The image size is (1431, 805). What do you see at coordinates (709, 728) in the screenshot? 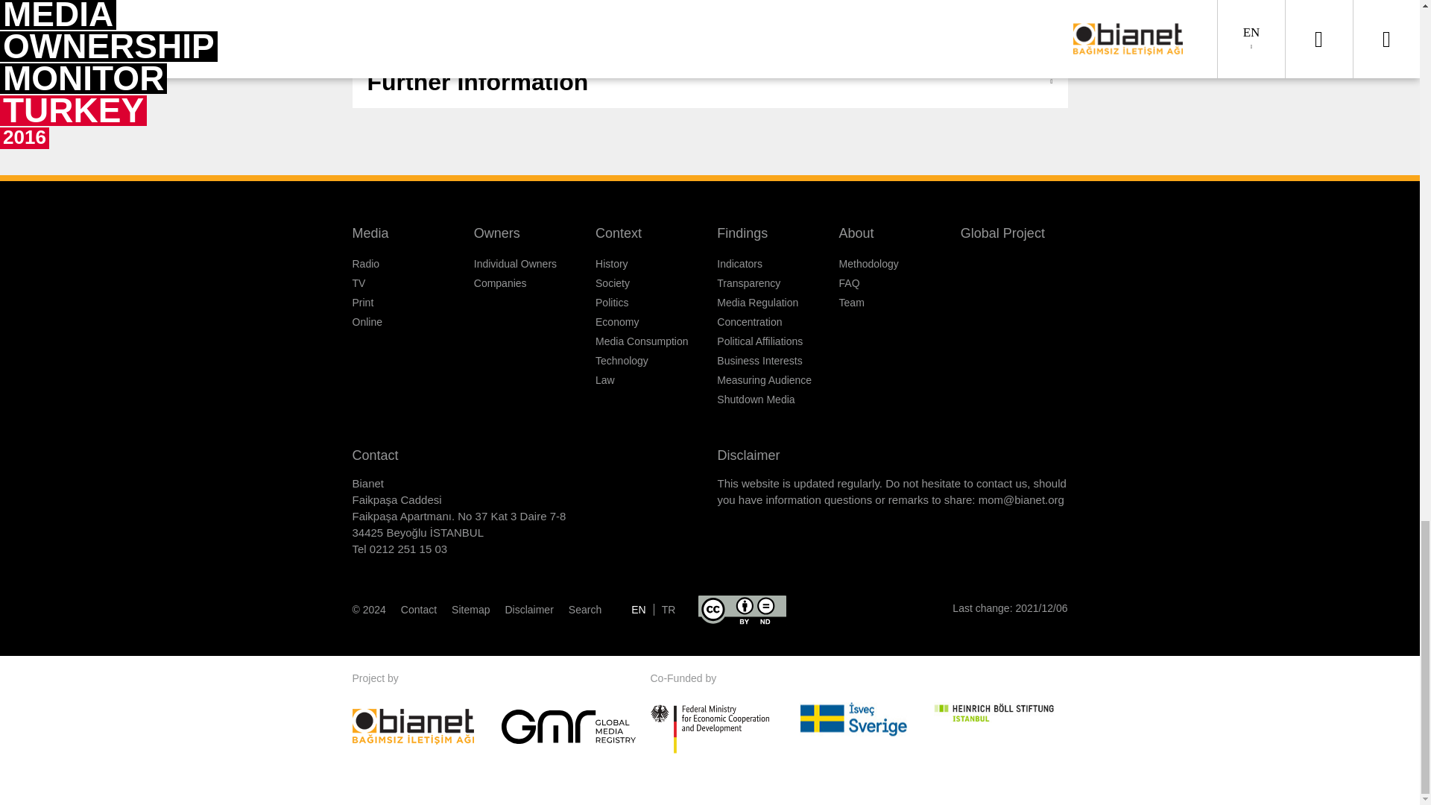
I see `Federal Ministry for Economic Cooperation and Development` at bounding box center [709, 728].